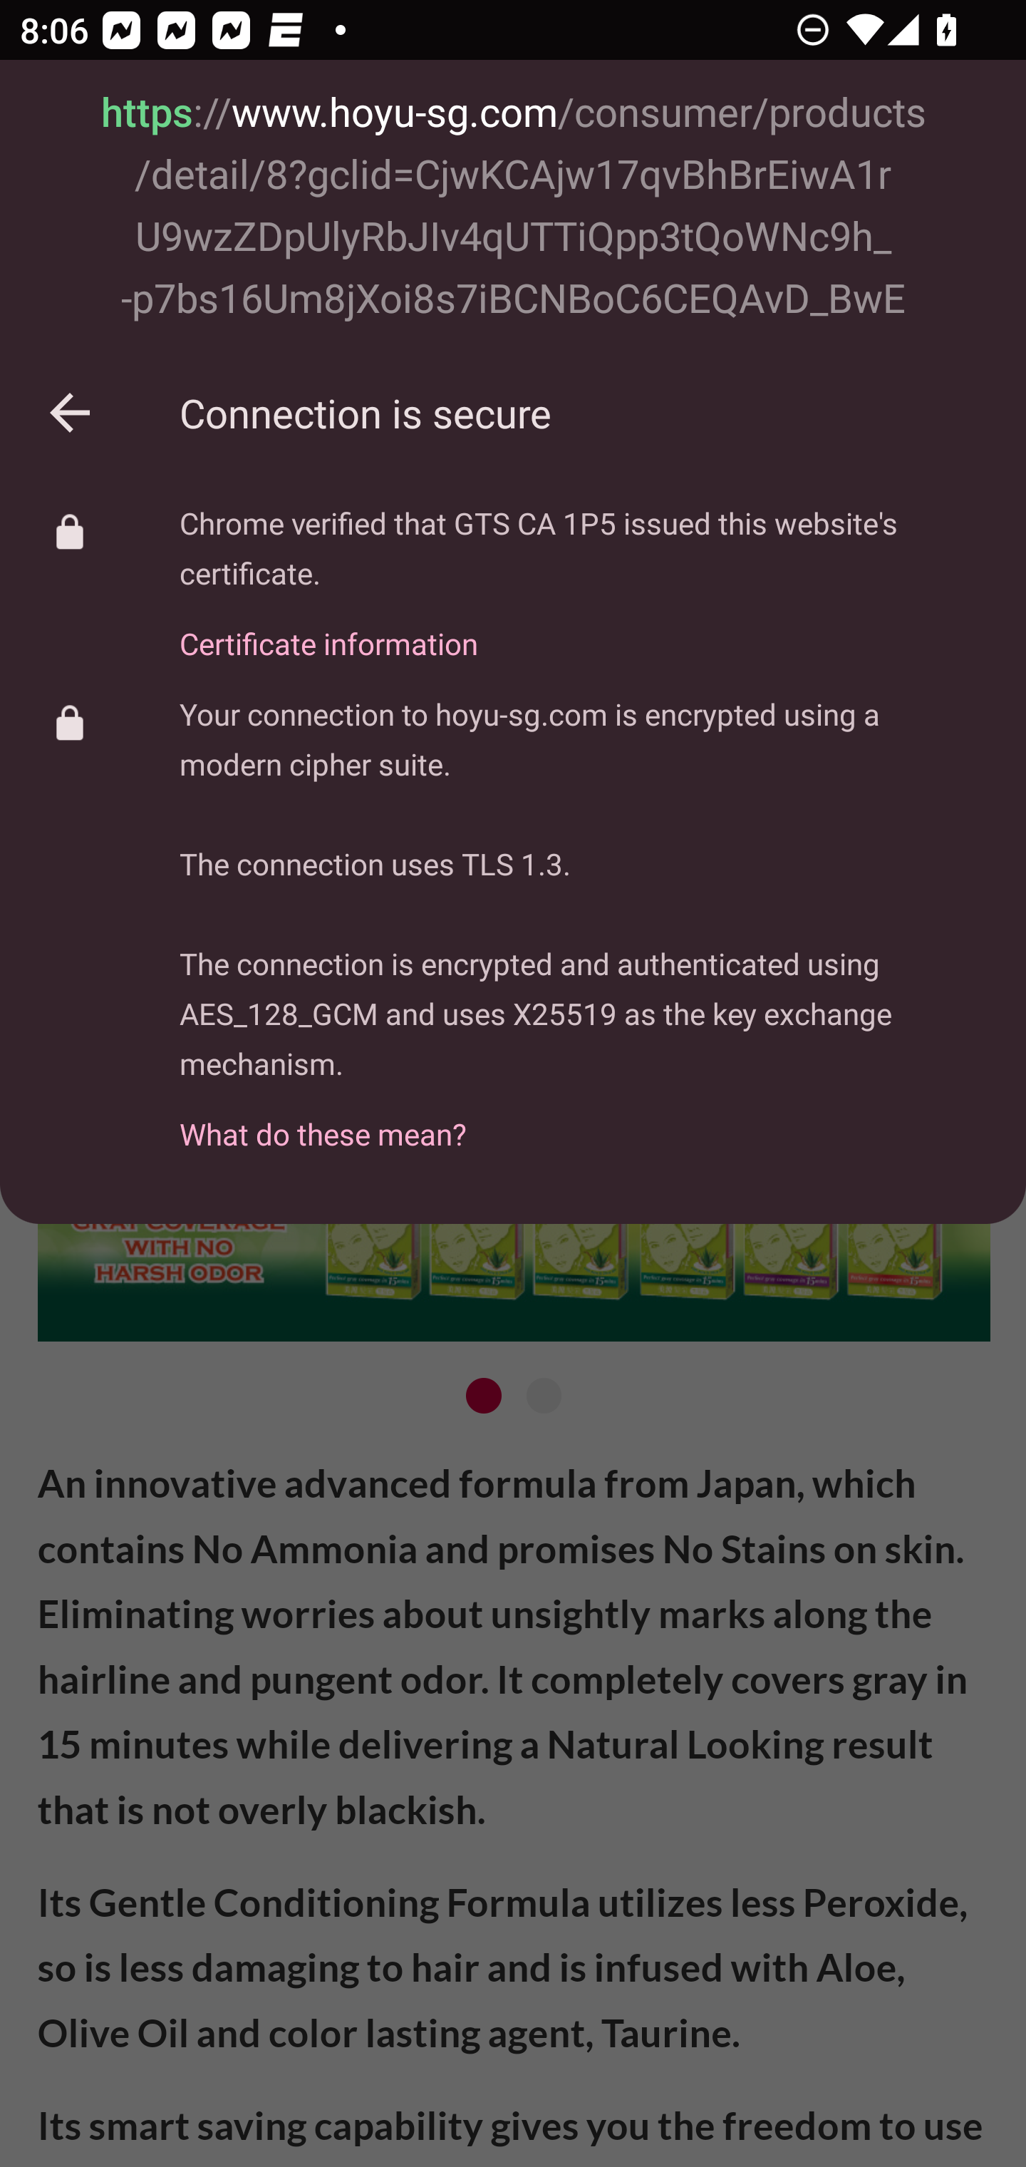 This screenshot has height=2167, width=1026. I want to click on Certificate information, so click(582, 628).